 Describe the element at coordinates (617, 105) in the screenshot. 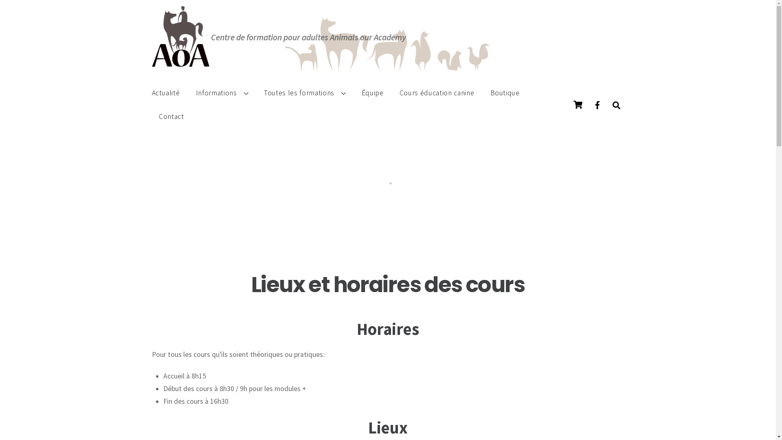

I see `Chercher` at that location.